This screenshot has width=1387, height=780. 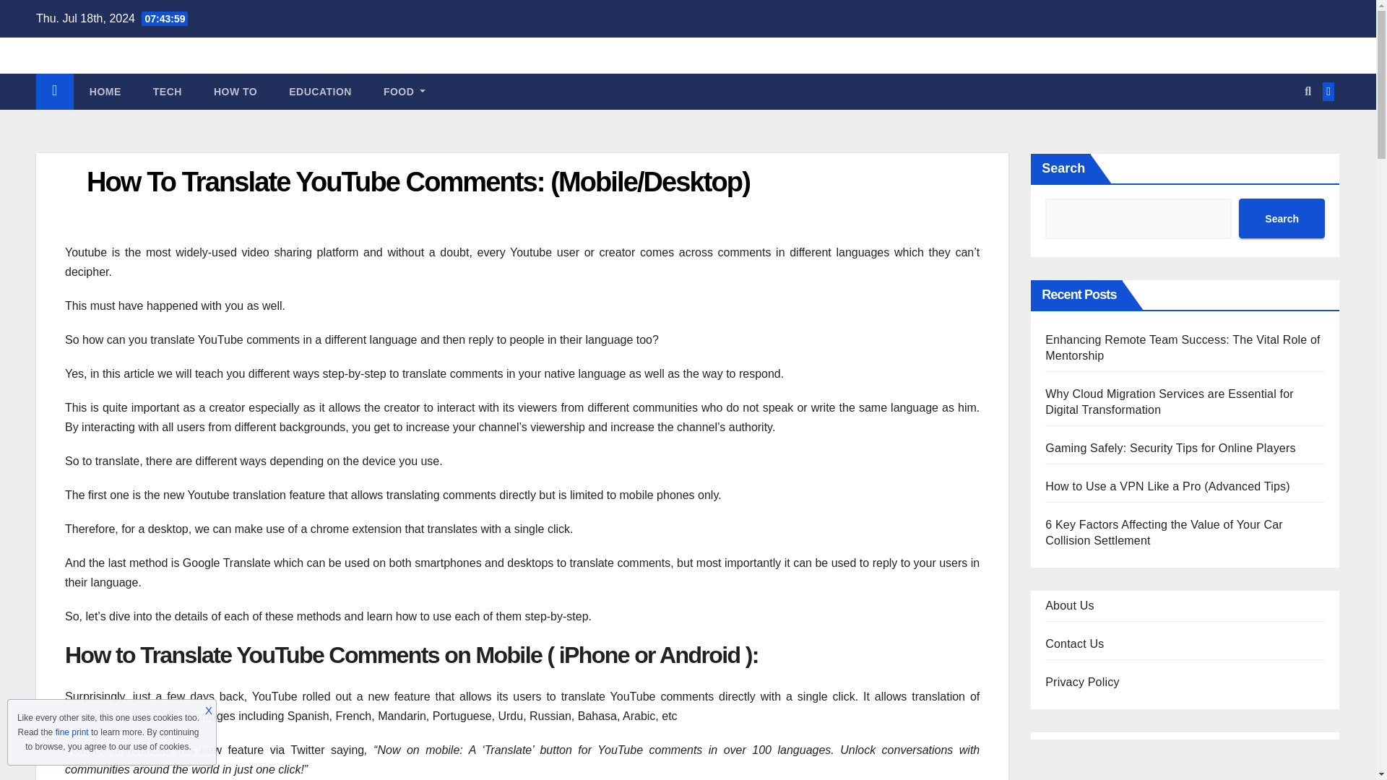 I want to click on TECH, so click(x=168, y=91).